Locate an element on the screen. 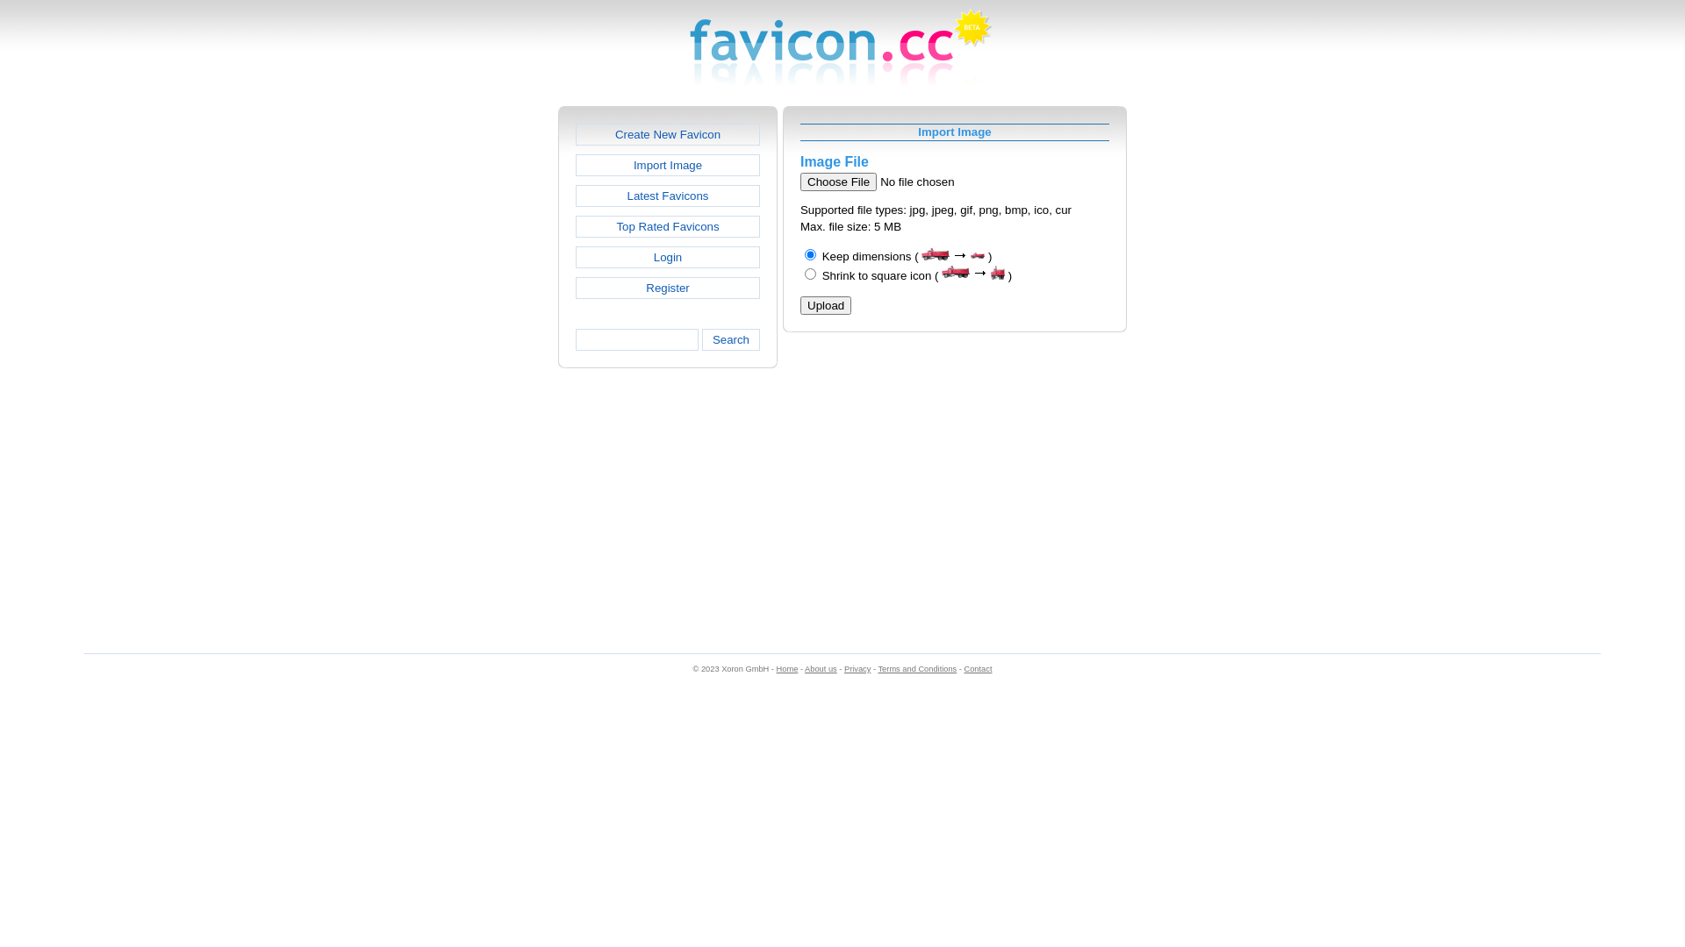 Image resolution: width=1685 pixels, height=947 pixels. Top Rated Favicons is located at coordinates (668, 226).